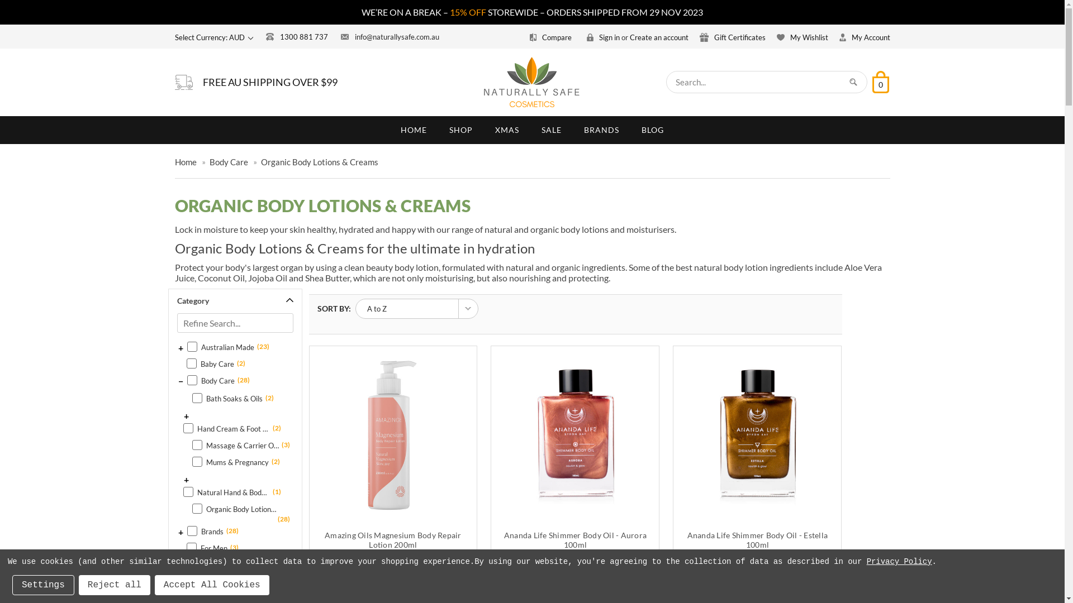 This screenshot has width=1073, height=603. What do you see at coordinates (212, 585) in the screenshot?
I see `Accept All Cookies` at bounding box center [212, 585].